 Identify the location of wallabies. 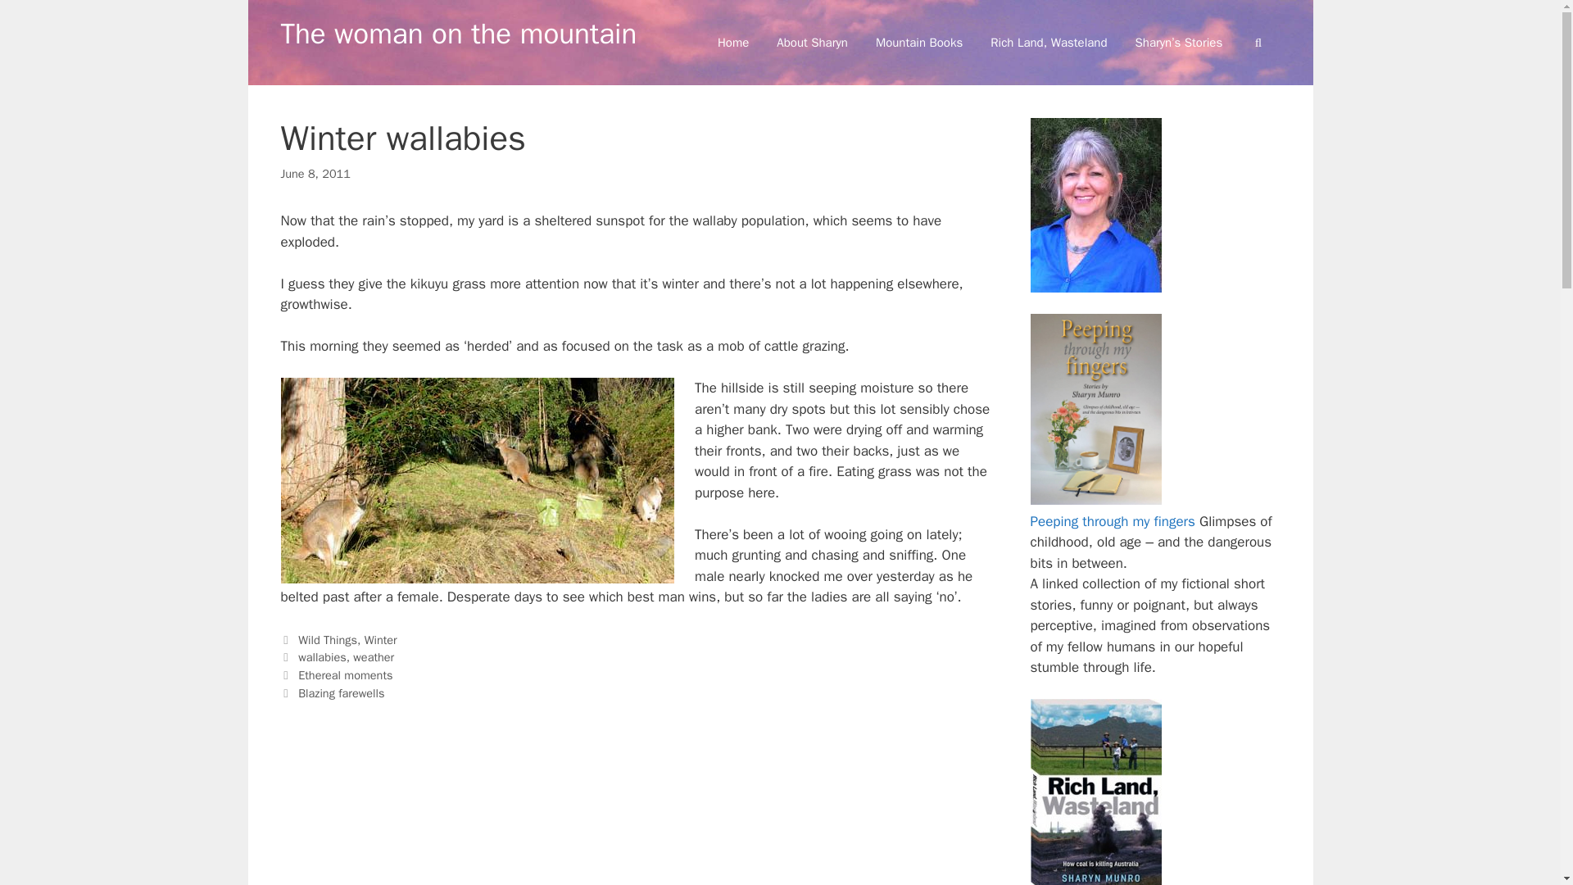
(322, 657).